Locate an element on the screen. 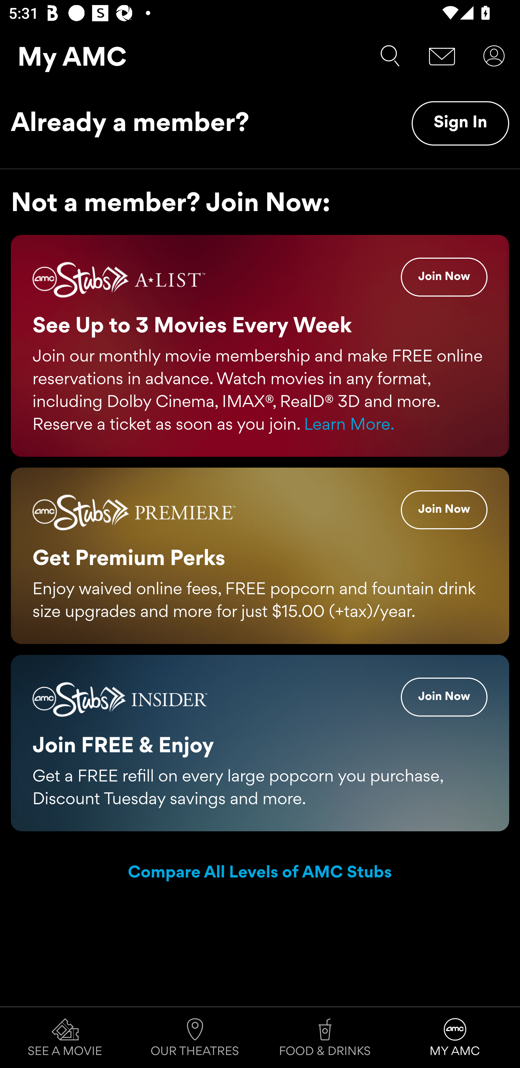  Search is located at coordinates (390, 56).